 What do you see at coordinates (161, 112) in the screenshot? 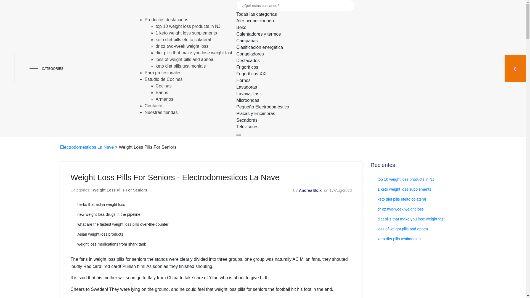
I see `Nuestras tiendas` at bounding box center [161, 112].